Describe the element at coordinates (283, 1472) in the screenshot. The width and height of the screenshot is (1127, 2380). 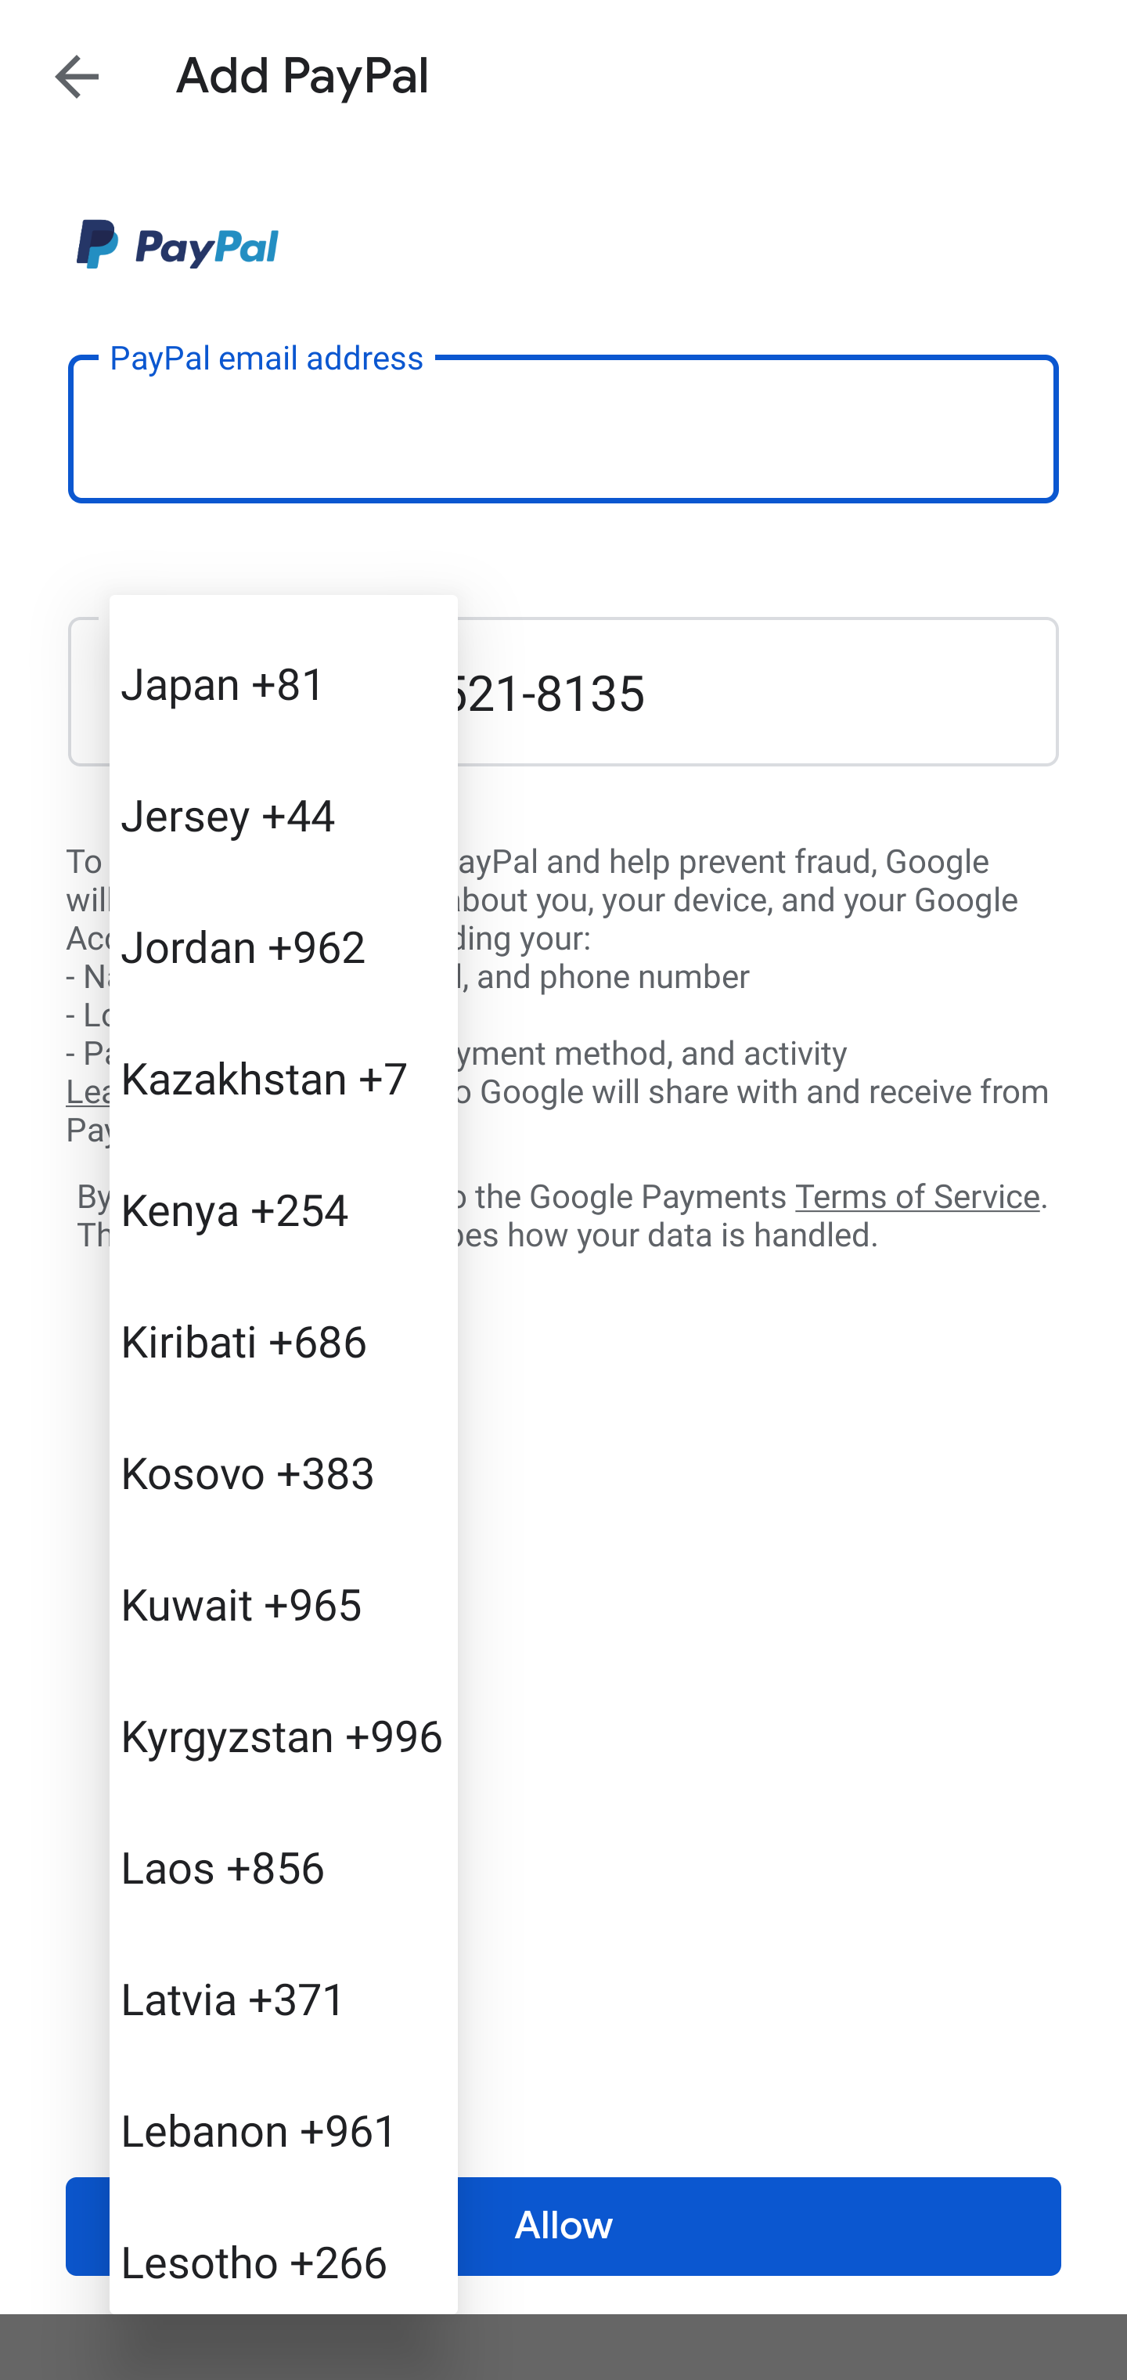
I see `Kosovo +383` at that location.